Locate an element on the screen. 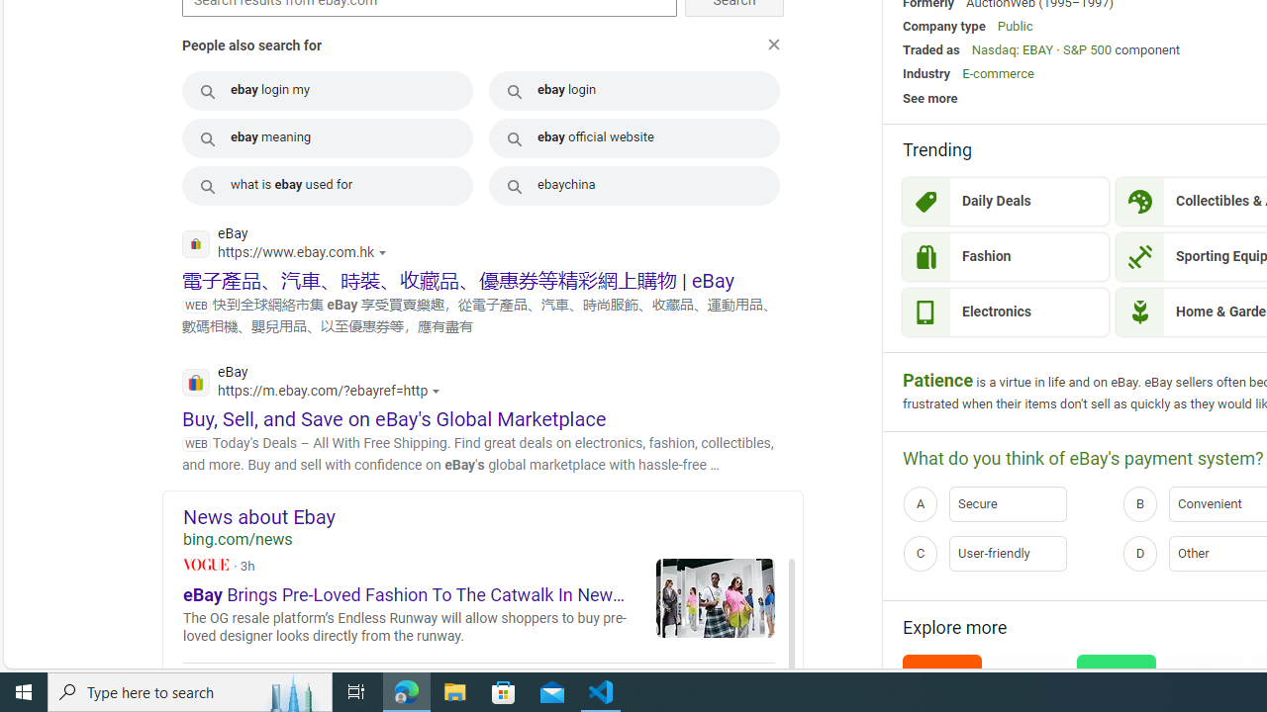 Image resolution: width=1267 pixels, height=712 pixels. Traded as is located at coordinates (930, 49).